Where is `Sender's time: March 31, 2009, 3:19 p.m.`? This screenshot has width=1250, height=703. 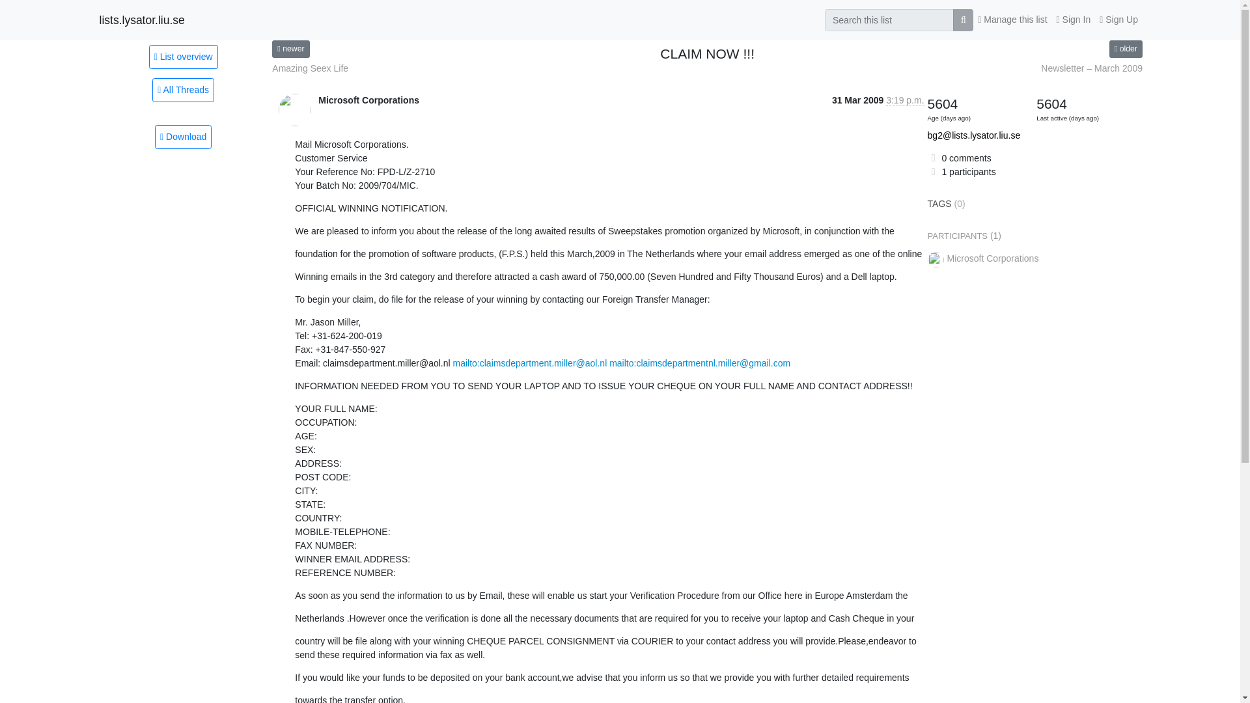
Sender's time: March 31, 2009, 3:19 p.m. is located at coordinates (905, 100).